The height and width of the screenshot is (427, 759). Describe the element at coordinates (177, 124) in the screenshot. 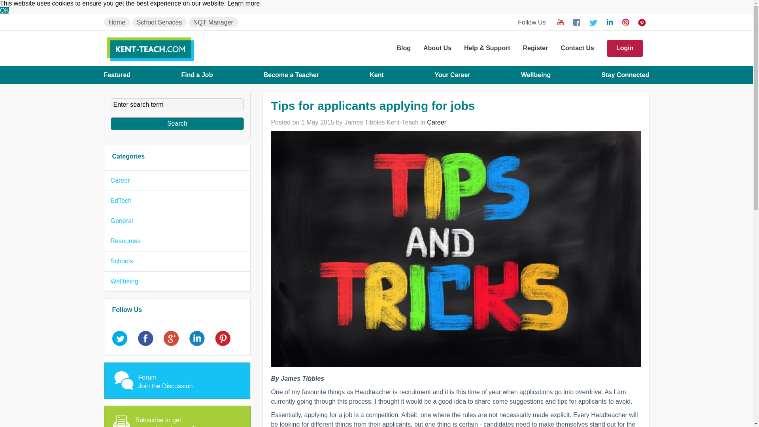

I see `Search` at that location.